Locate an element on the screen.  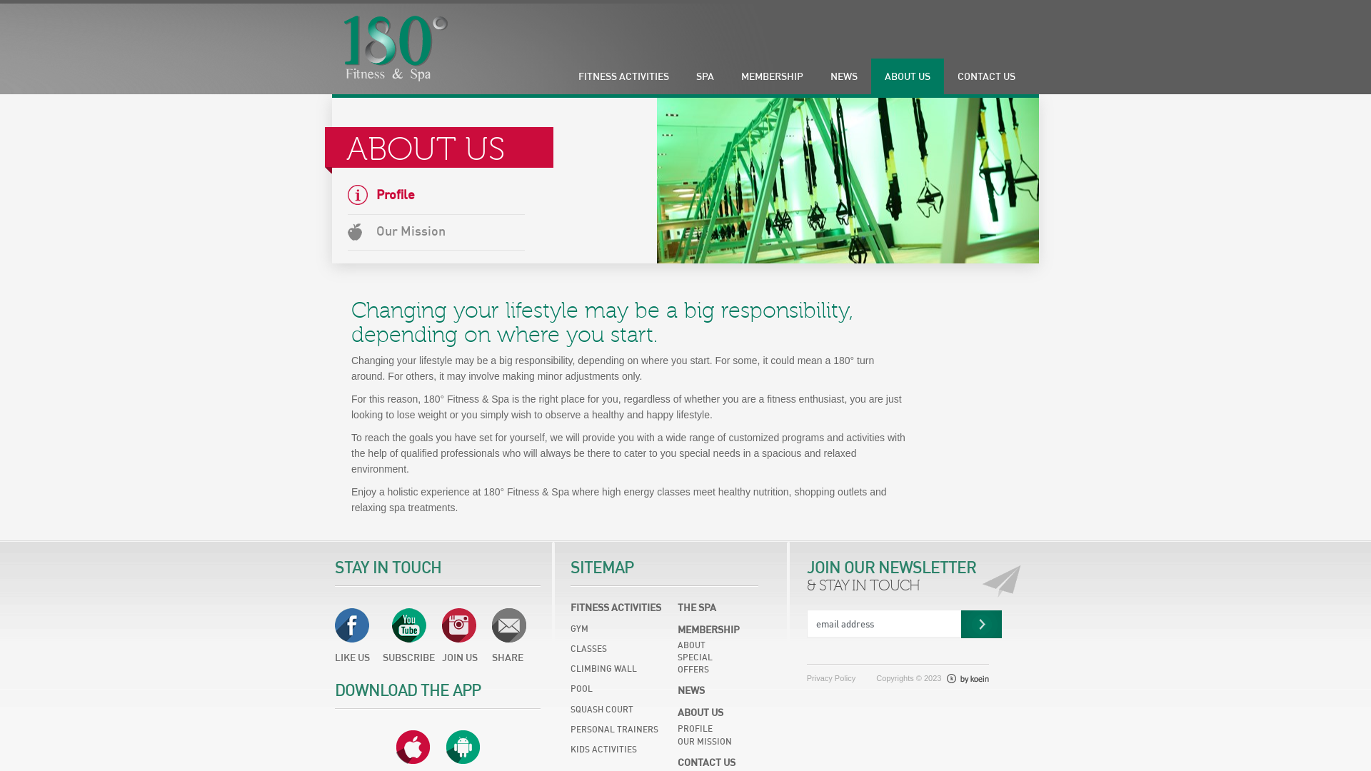
CONTACT US is located at coordinates (987, 76).